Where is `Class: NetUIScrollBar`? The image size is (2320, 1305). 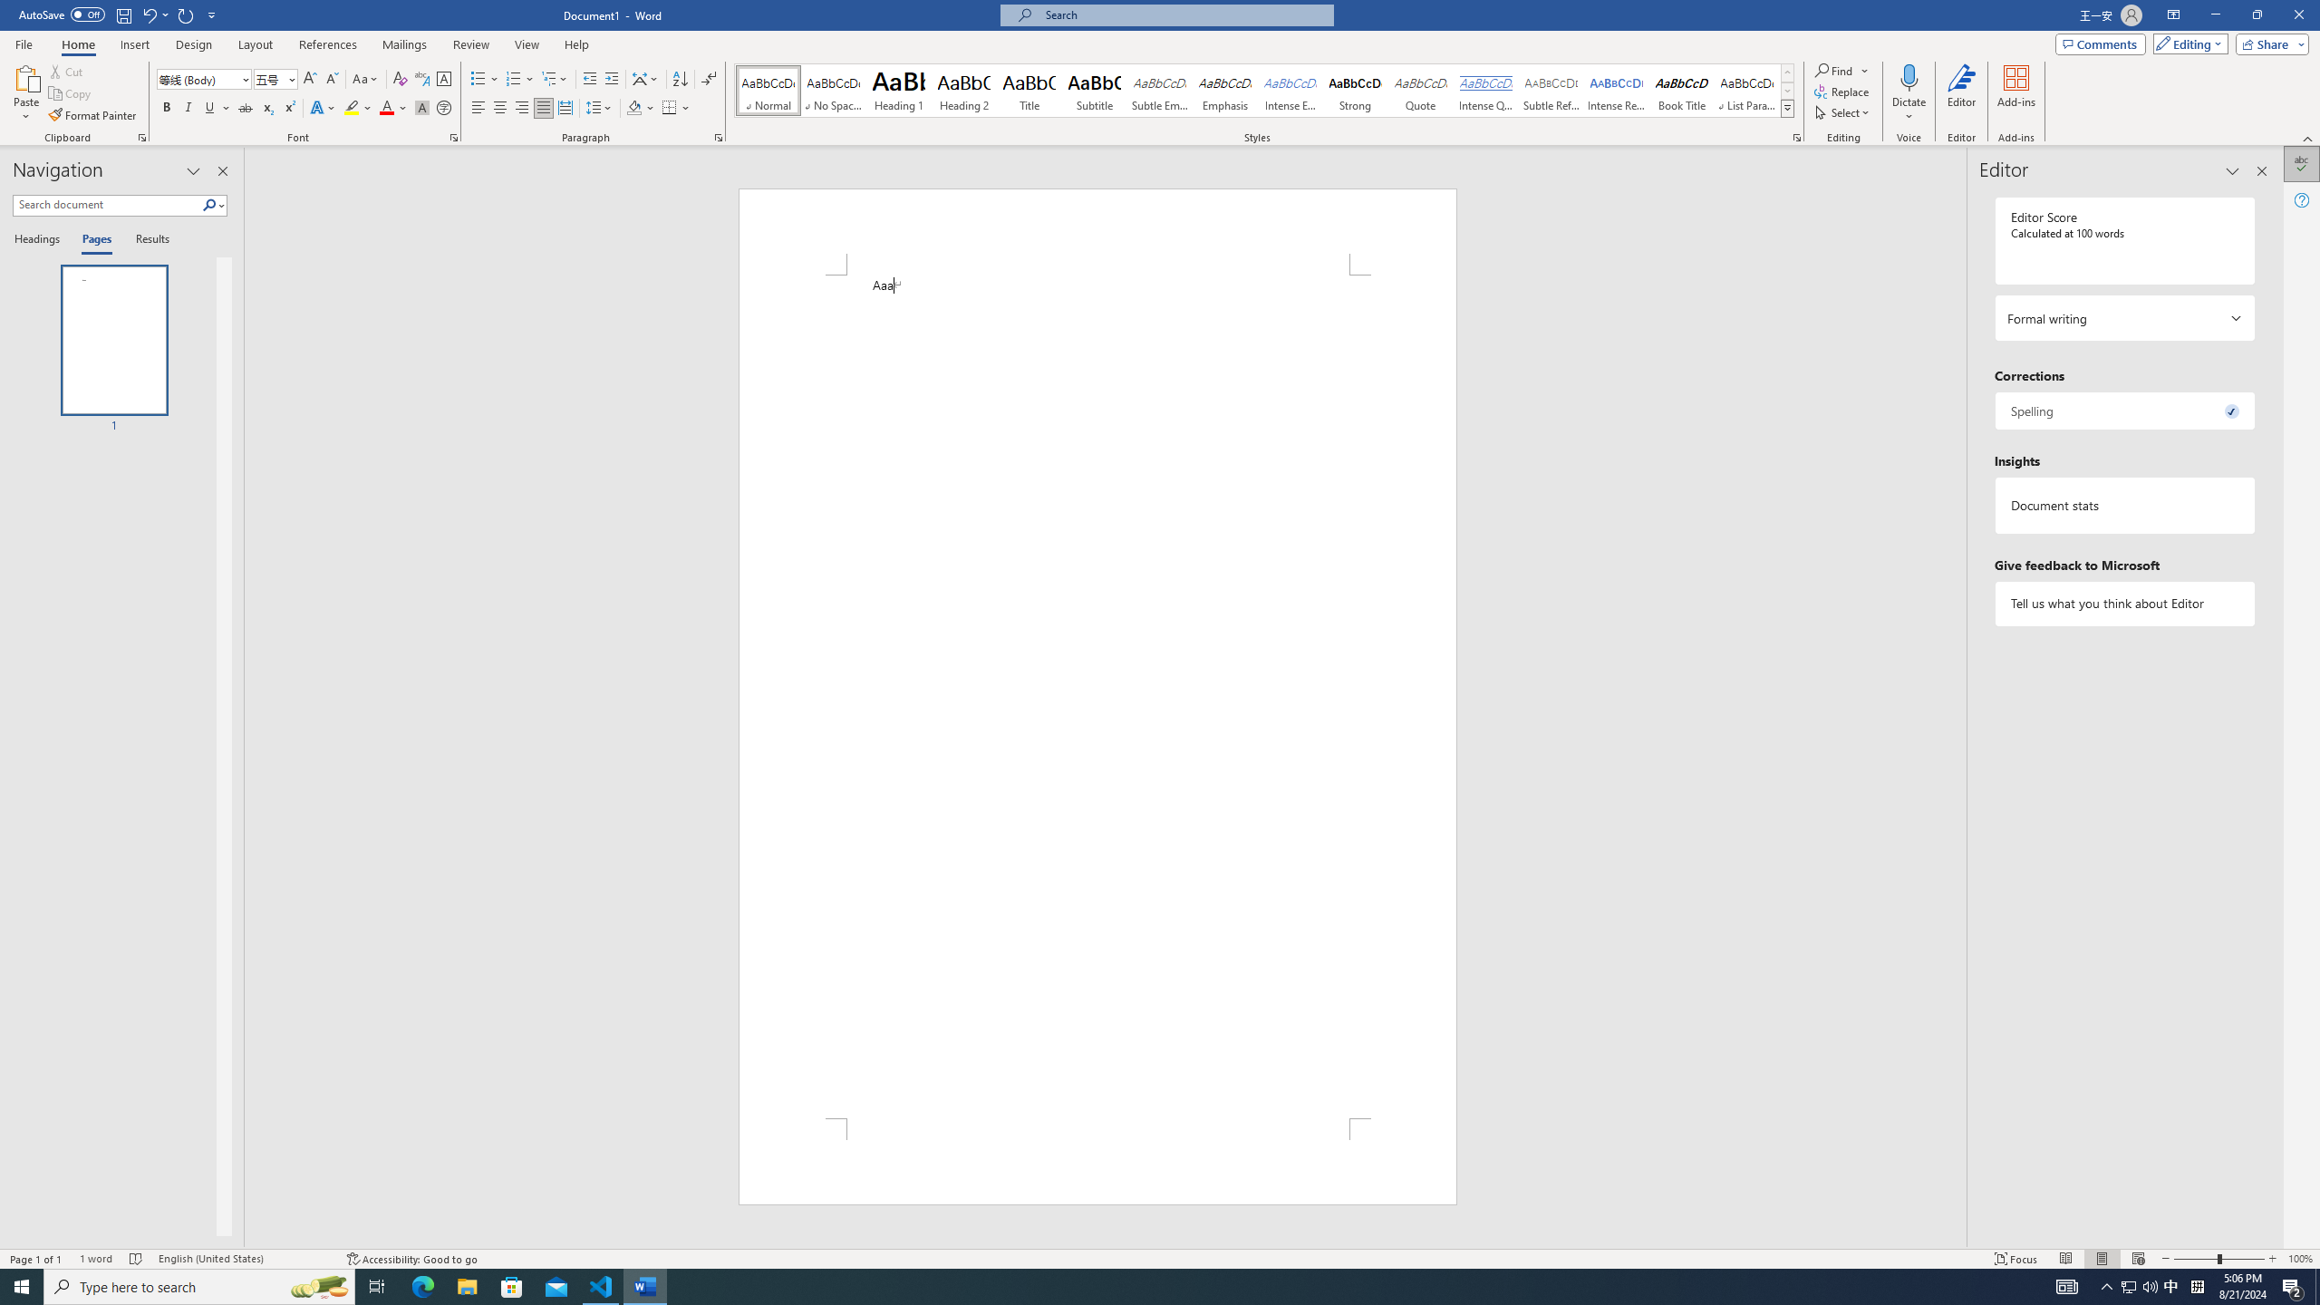
Class: NetUIScrollBar is located at coordinates (1958, 698).